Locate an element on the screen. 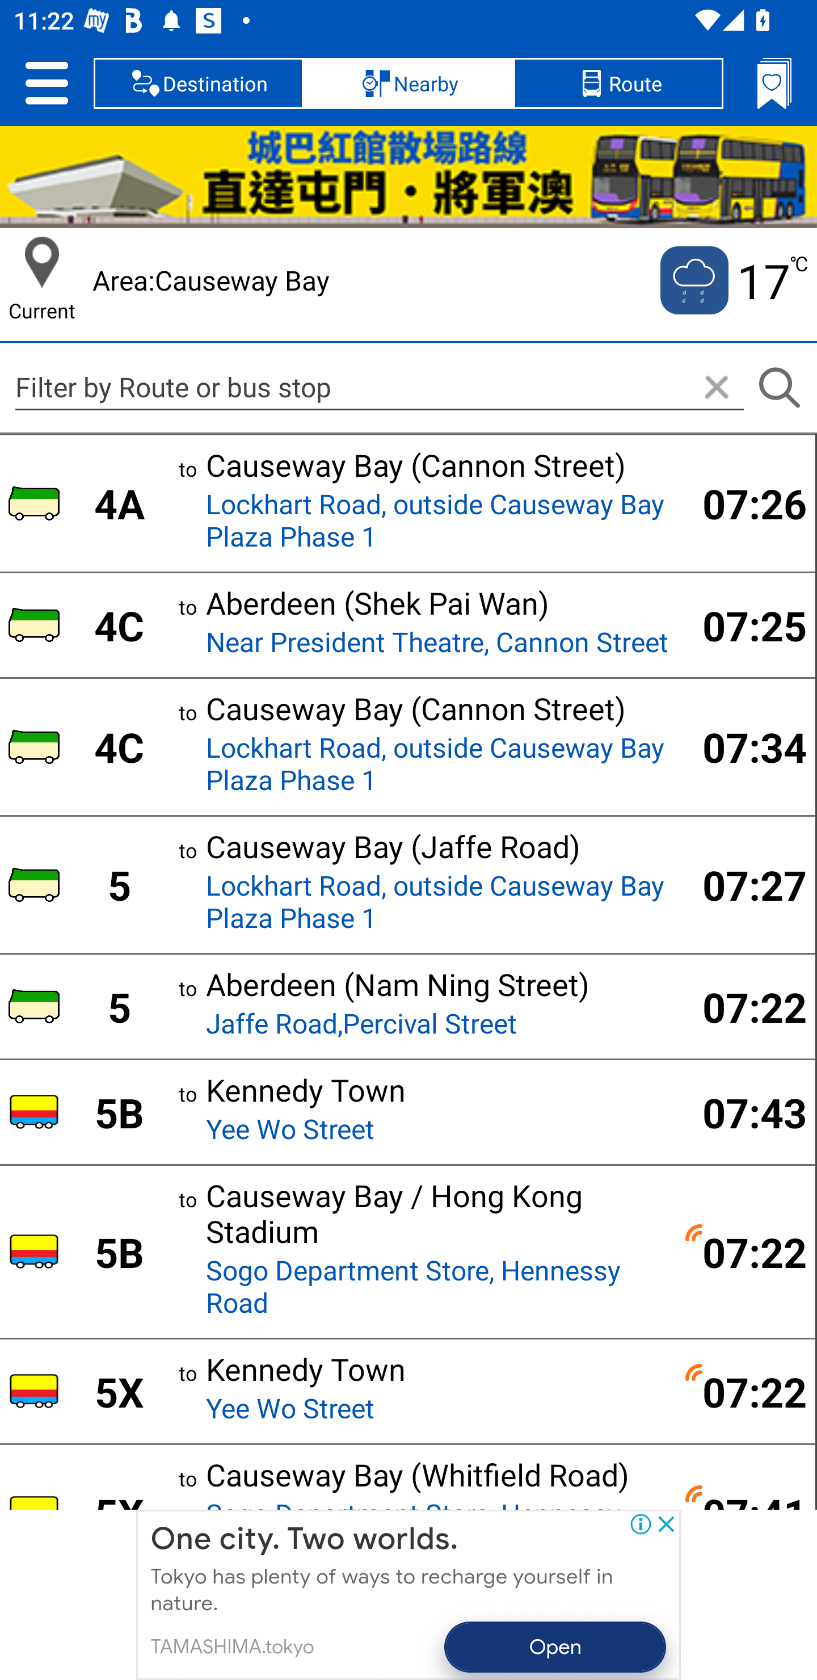 The image size is (817, 1680). 07:43 is located at coordinates (743, 1112).